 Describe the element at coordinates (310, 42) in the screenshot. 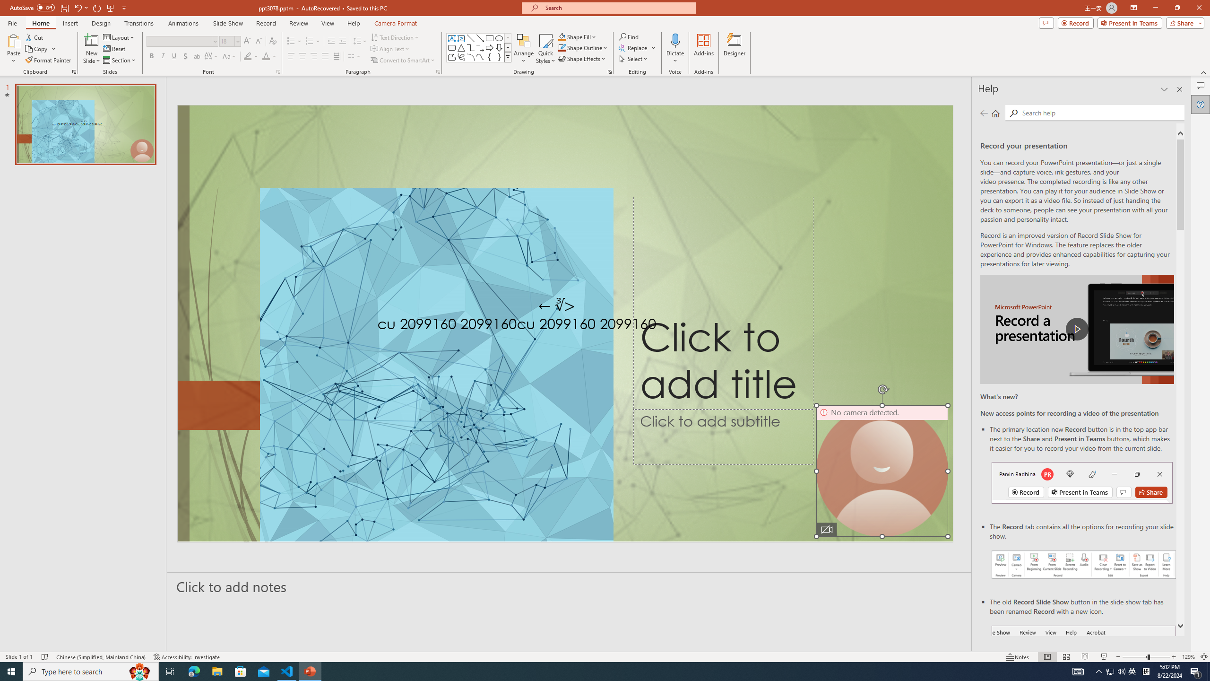

I see `Numbering` at that location.